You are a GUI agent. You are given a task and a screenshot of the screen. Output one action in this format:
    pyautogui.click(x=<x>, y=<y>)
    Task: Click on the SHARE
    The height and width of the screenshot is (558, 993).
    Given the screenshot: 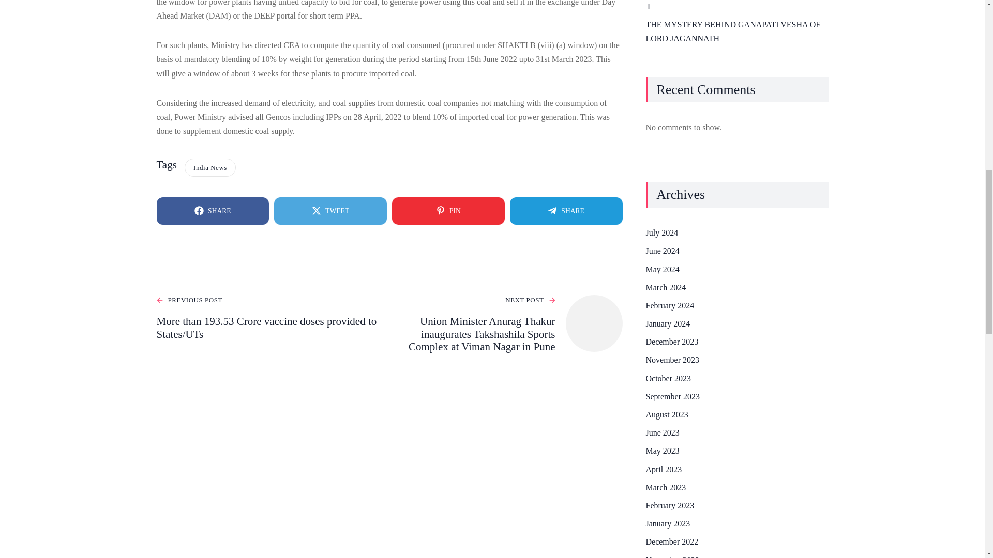 What is the action you would take?
    pyautogui.click(x=212, y=211)
    